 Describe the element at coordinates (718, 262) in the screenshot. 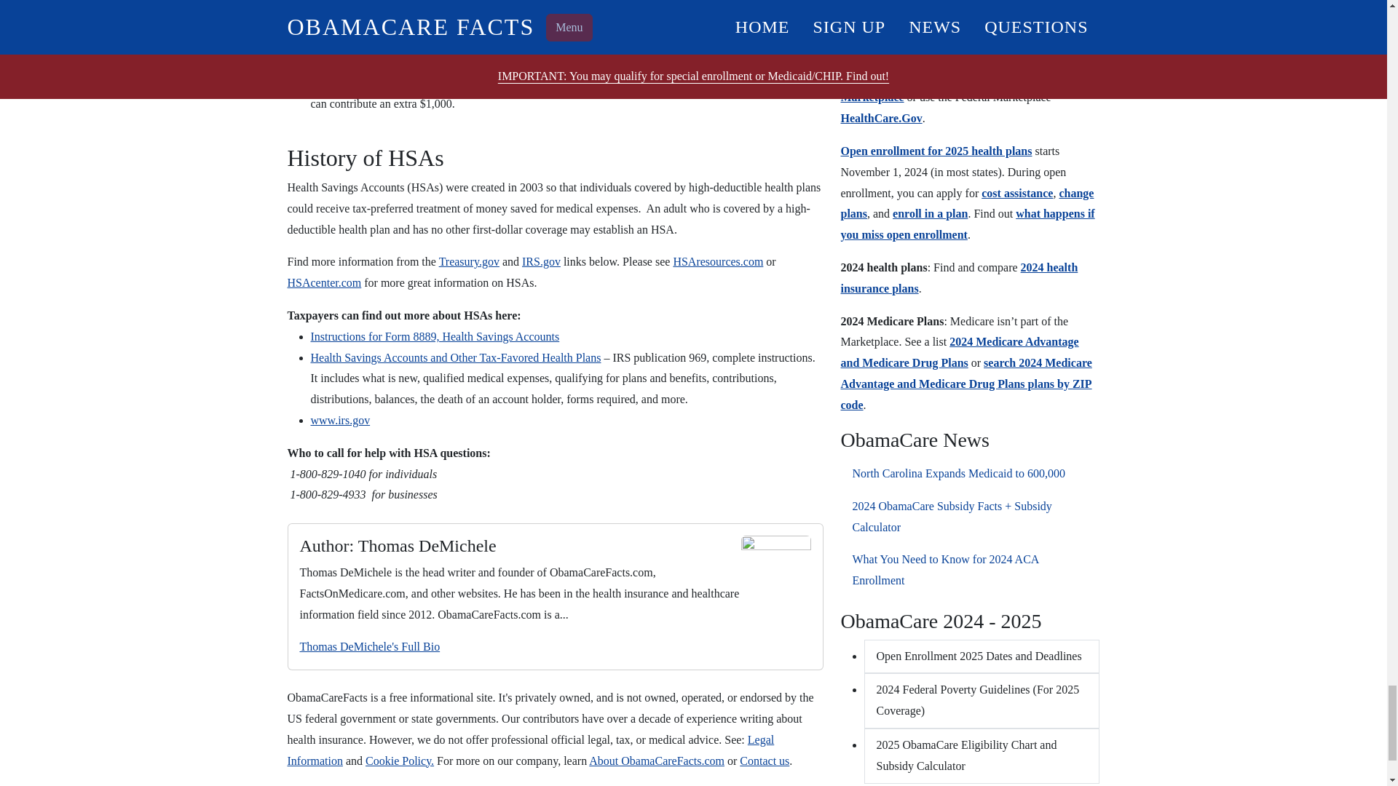

I see `HSA resources` at that location.